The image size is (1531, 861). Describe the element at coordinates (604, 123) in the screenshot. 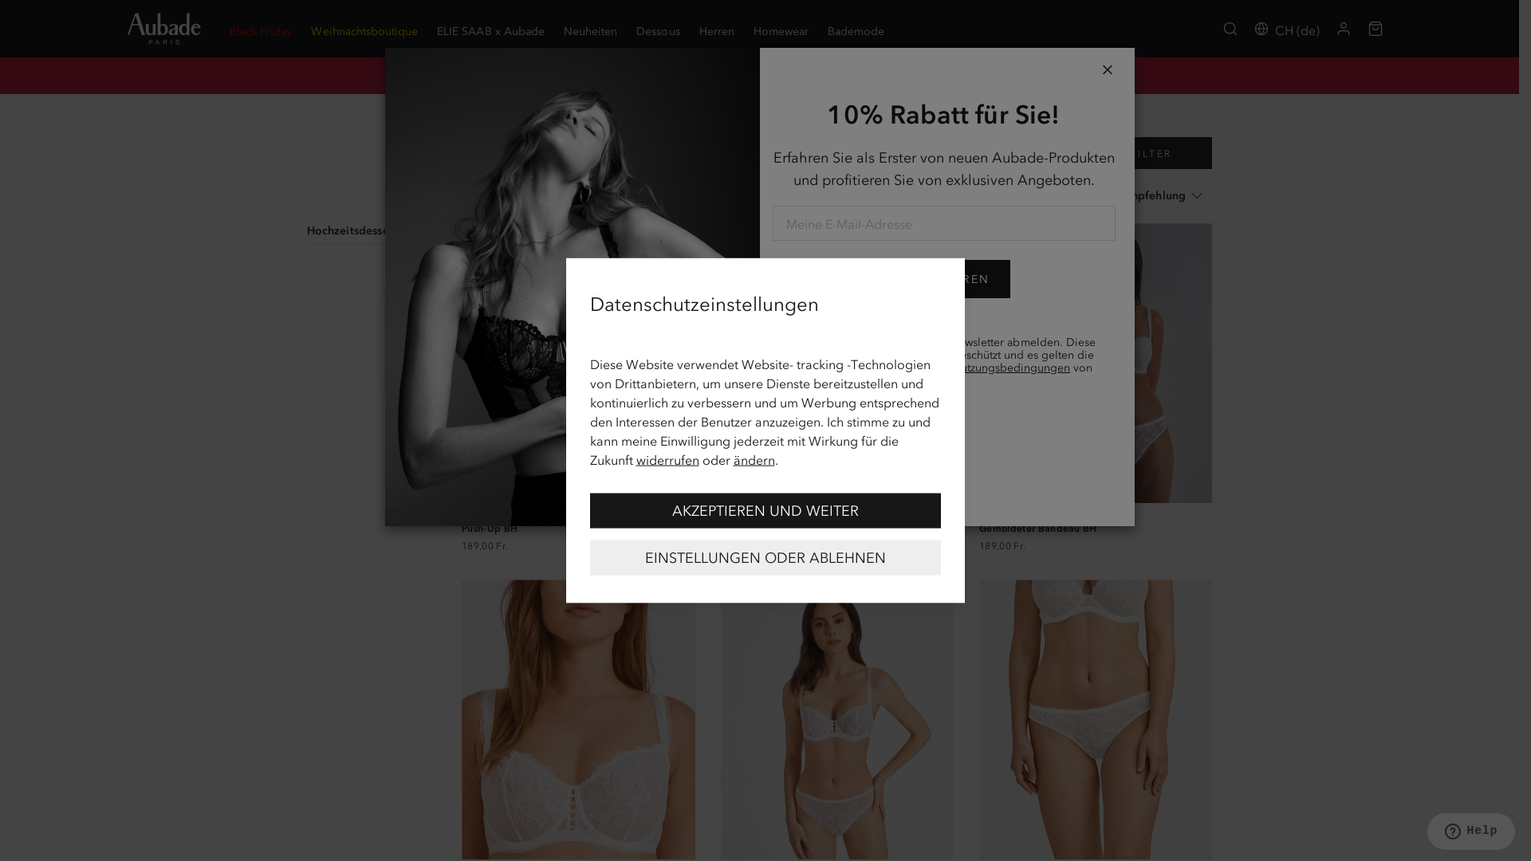

I see `Auswahl` at that location.